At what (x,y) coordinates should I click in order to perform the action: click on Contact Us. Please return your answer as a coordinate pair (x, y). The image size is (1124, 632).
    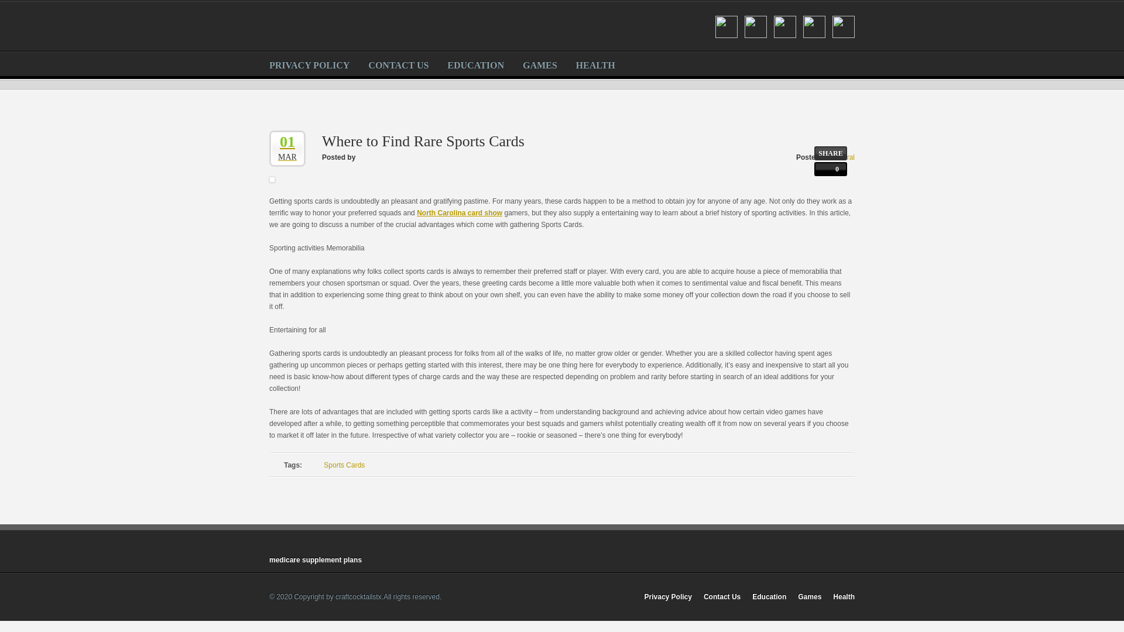
    Looking at the image, I should click on (722, 597).